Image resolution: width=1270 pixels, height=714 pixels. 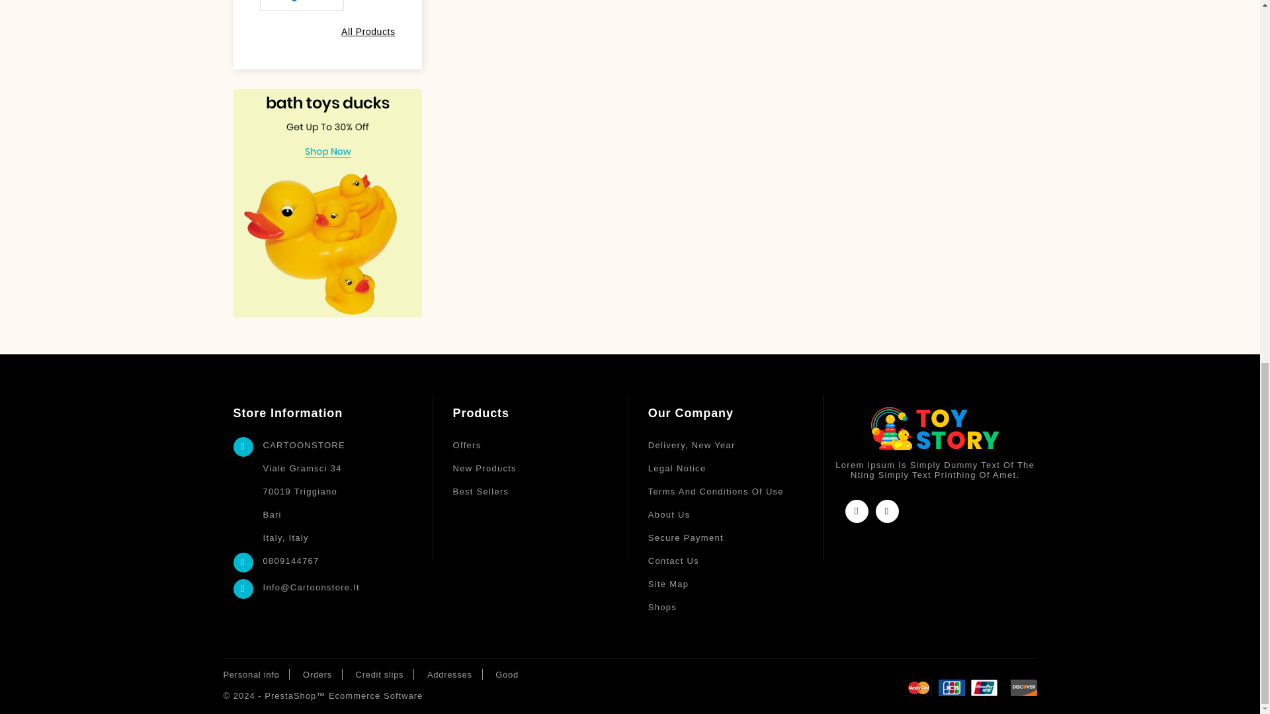 What do you see at coordinates (736, 514) in the screenshot?
I see `Learn more about us` at bounding box center [736, 514].